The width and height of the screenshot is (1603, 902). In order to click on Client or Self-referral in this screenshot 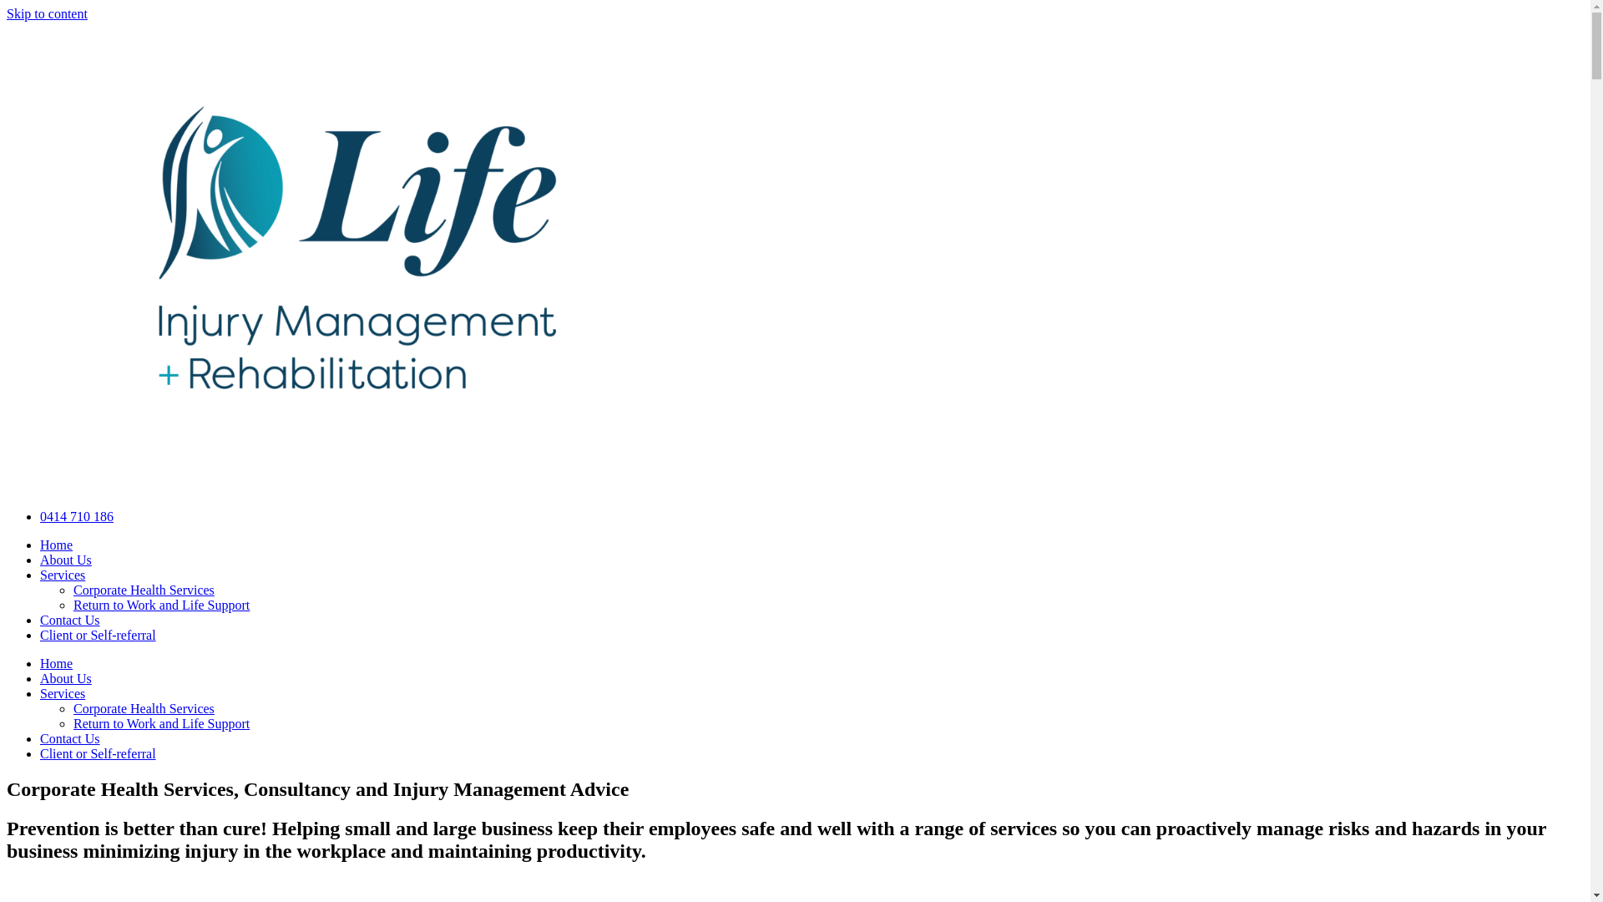, I will do `click(99, 753)`.